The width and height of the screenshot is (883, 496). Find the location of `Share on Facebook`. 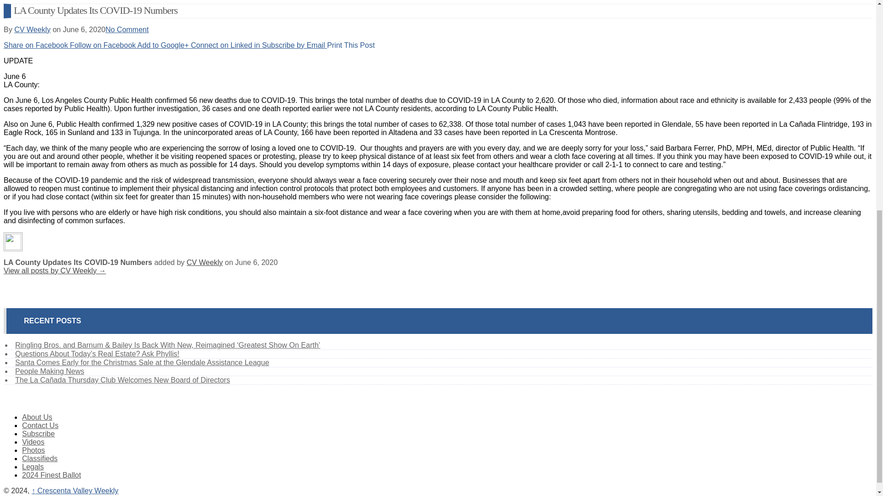

Share on Facebook is located at coordinates (36, 45).